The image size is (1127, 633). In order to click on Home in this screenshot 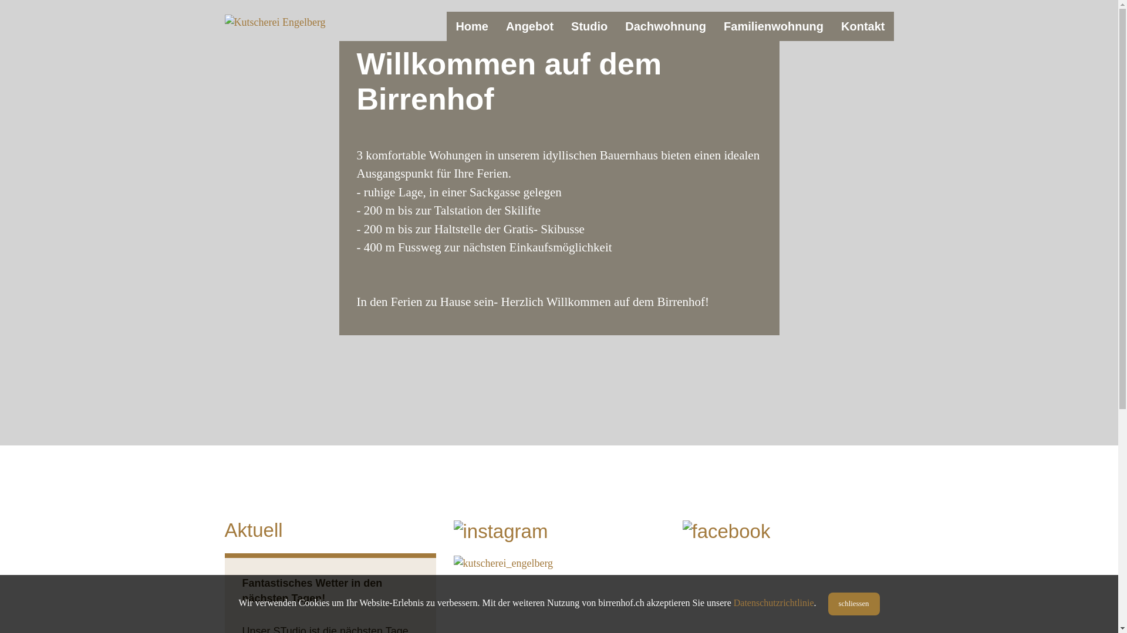, I will do `click(298, 22)`.